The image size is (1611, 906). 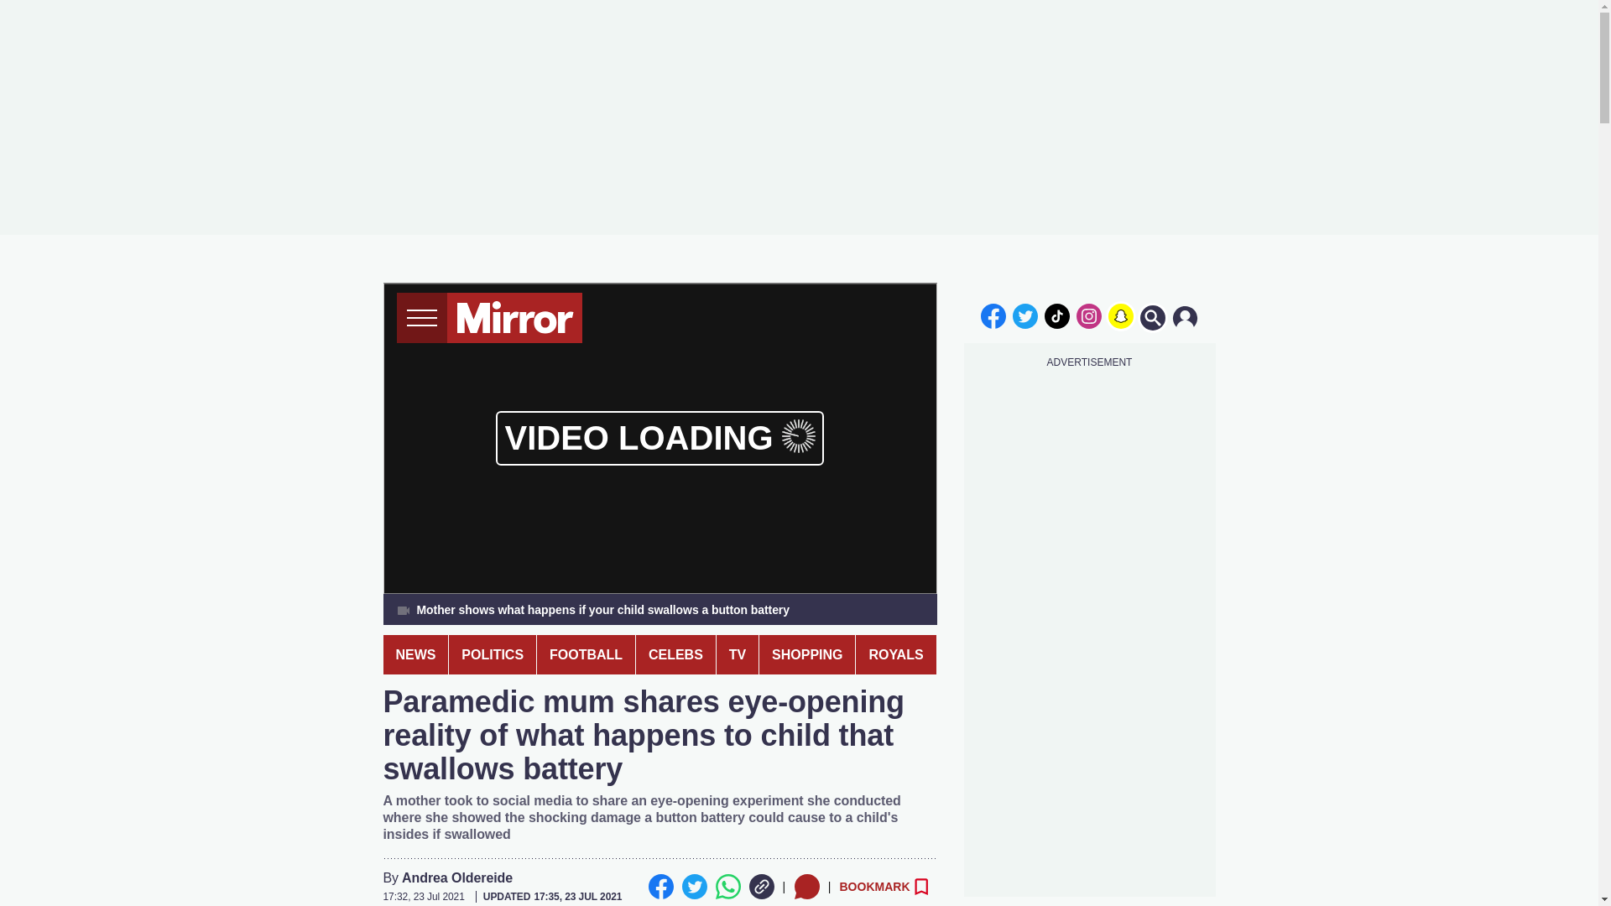 What do you see at coordinates (660, 887) in the screenshot?
I see `Facebook` at bounding box center [660, 887].